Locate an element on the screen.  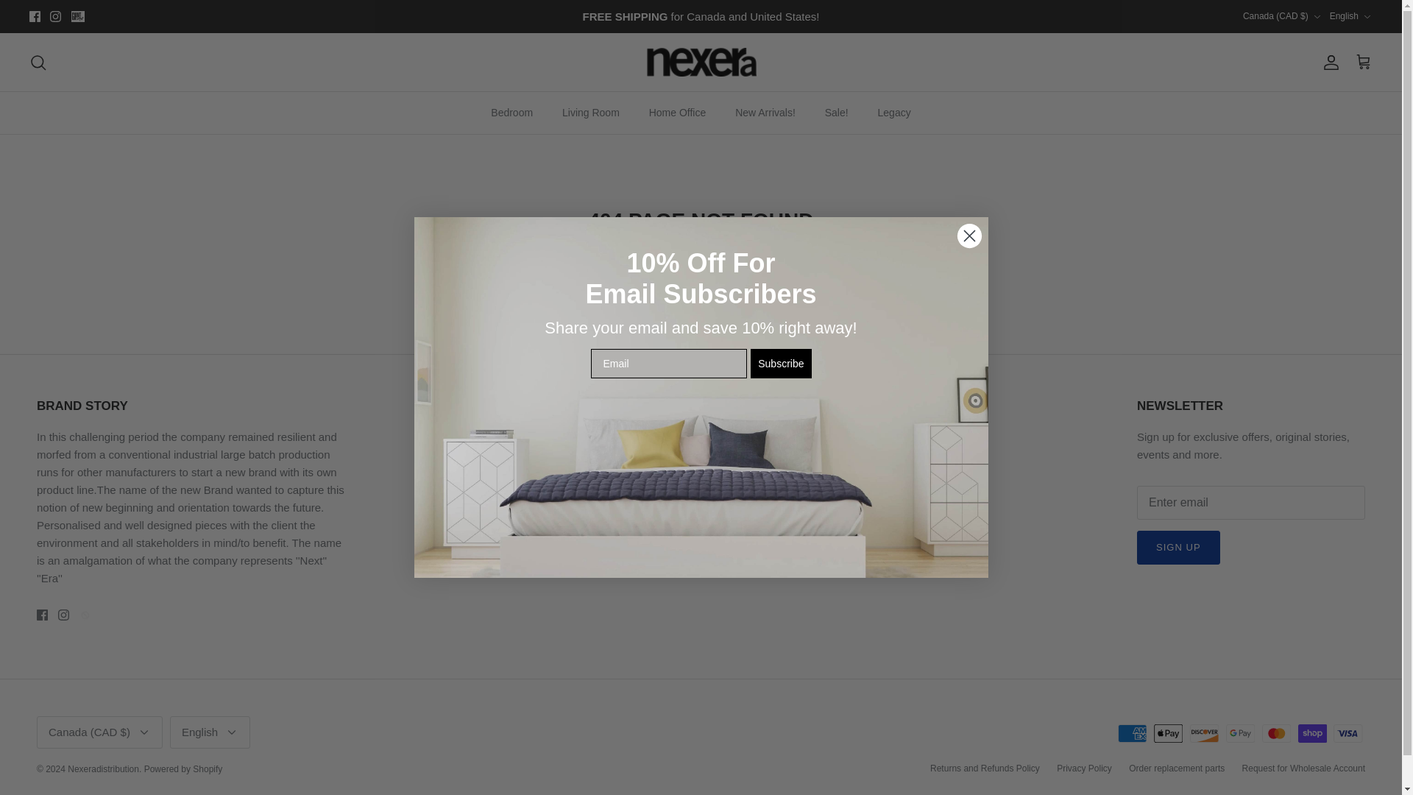
Close dialog 1 is located at coordinates (968, 236).